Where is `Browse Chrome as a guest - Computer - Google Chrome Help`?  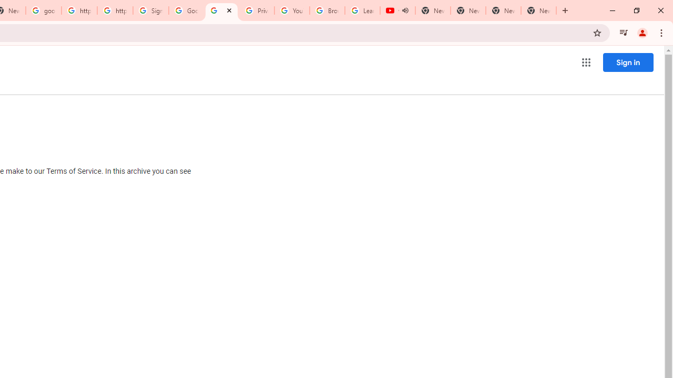
Browse Chrome as a guest - Computer - Google Chrome Help is located at coordinates (327, 10).